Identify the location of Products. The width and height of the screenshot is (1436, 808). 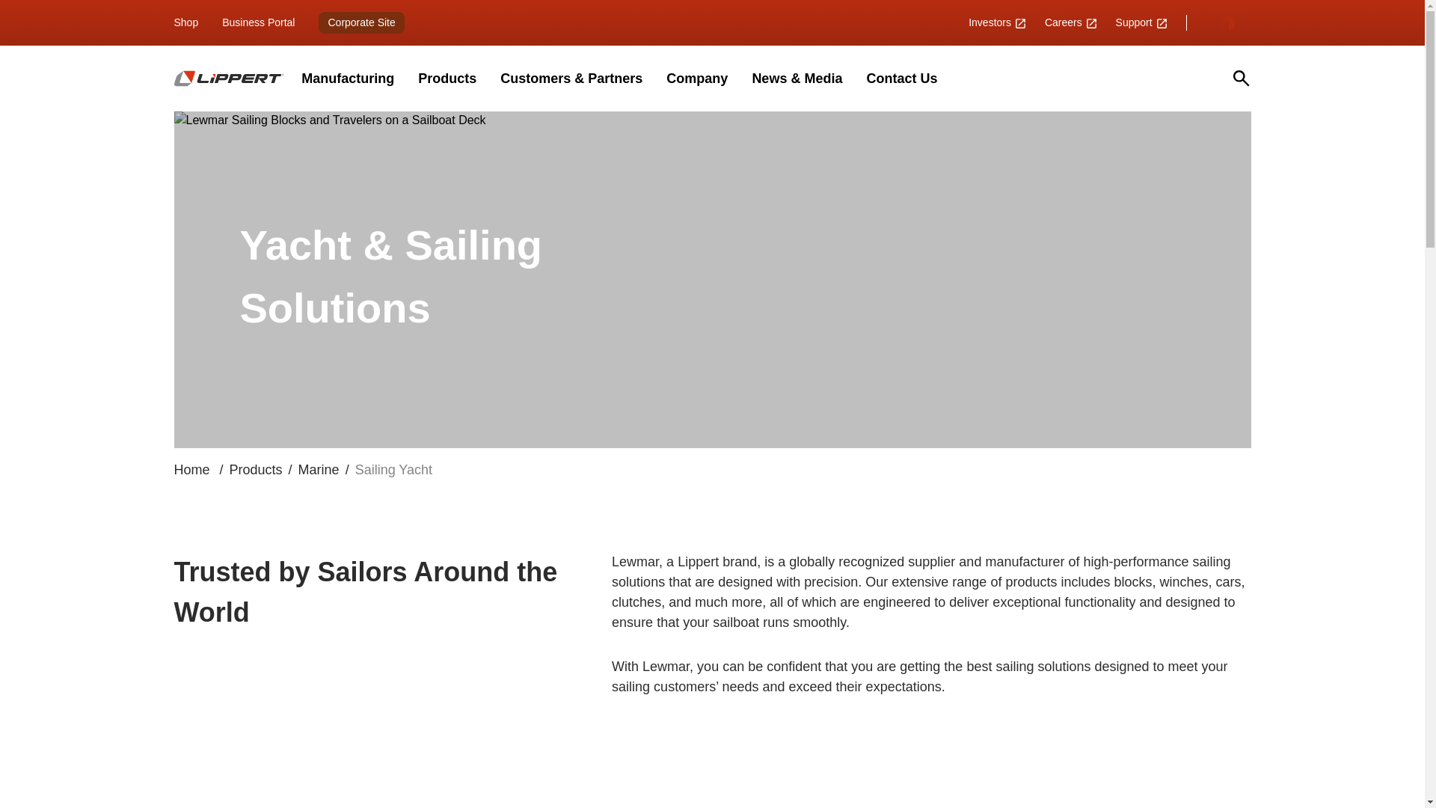
(447, 78).